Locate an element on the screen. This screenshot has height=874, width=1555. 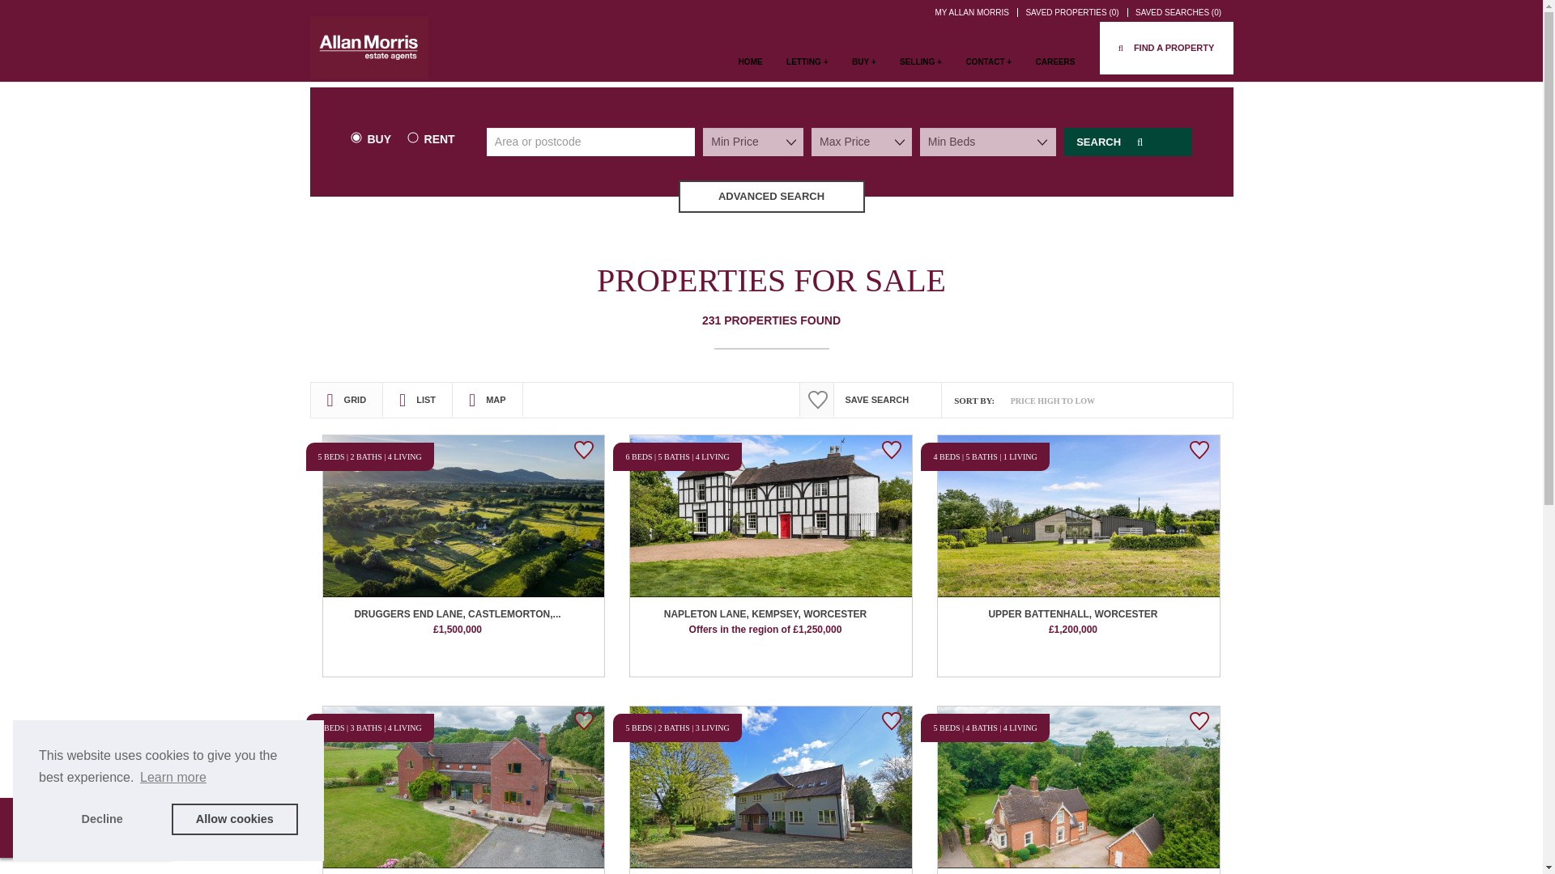
Allow cookies is located at coordinates (235, 819).